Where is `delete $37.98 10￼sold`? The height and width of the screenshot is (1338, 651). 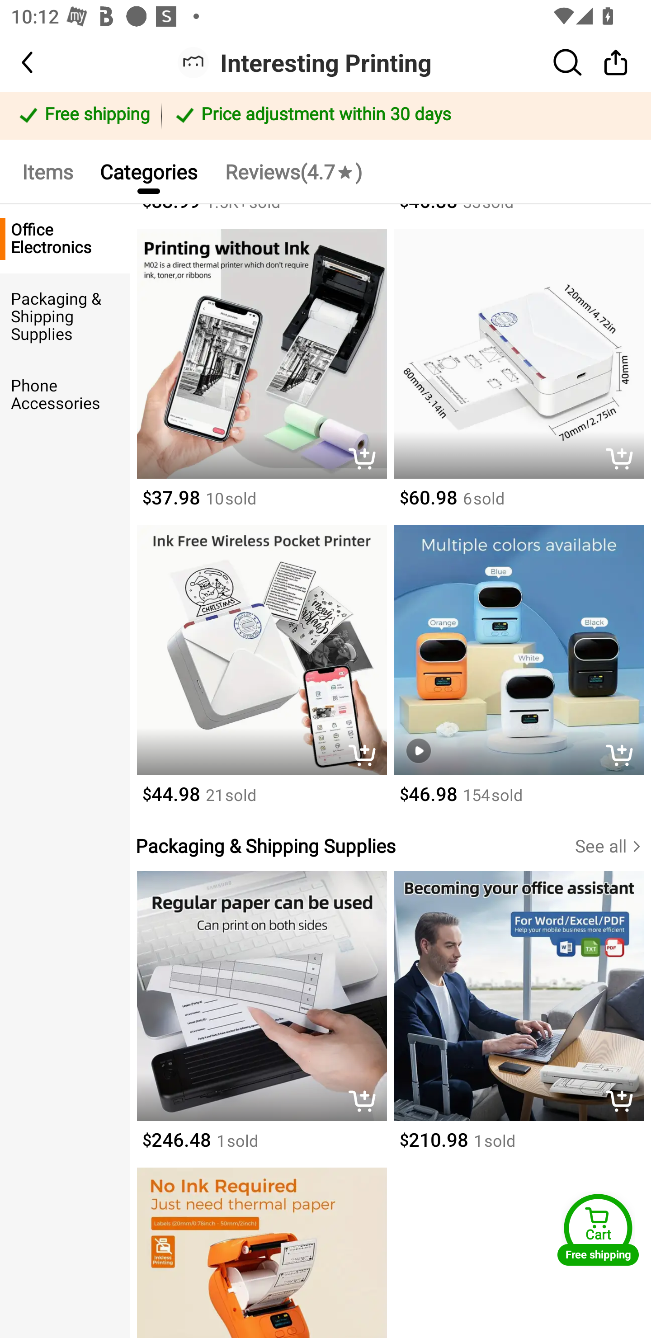 delete $37.98 10￼sold is located at coordinates (261, 377).